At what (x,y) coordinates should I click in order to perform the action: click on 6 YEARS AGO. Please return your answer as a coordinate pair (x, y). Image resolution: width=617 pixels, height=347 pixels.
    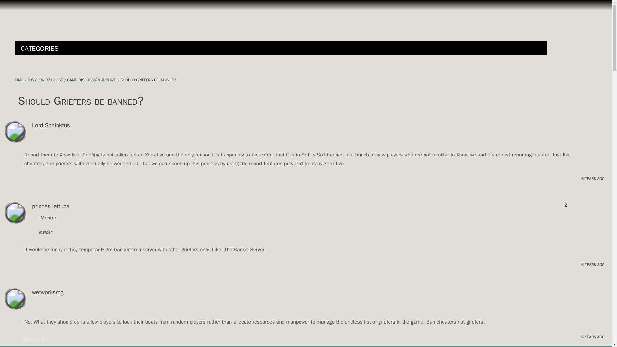
    Looking at the image, I should click on (593, 178).